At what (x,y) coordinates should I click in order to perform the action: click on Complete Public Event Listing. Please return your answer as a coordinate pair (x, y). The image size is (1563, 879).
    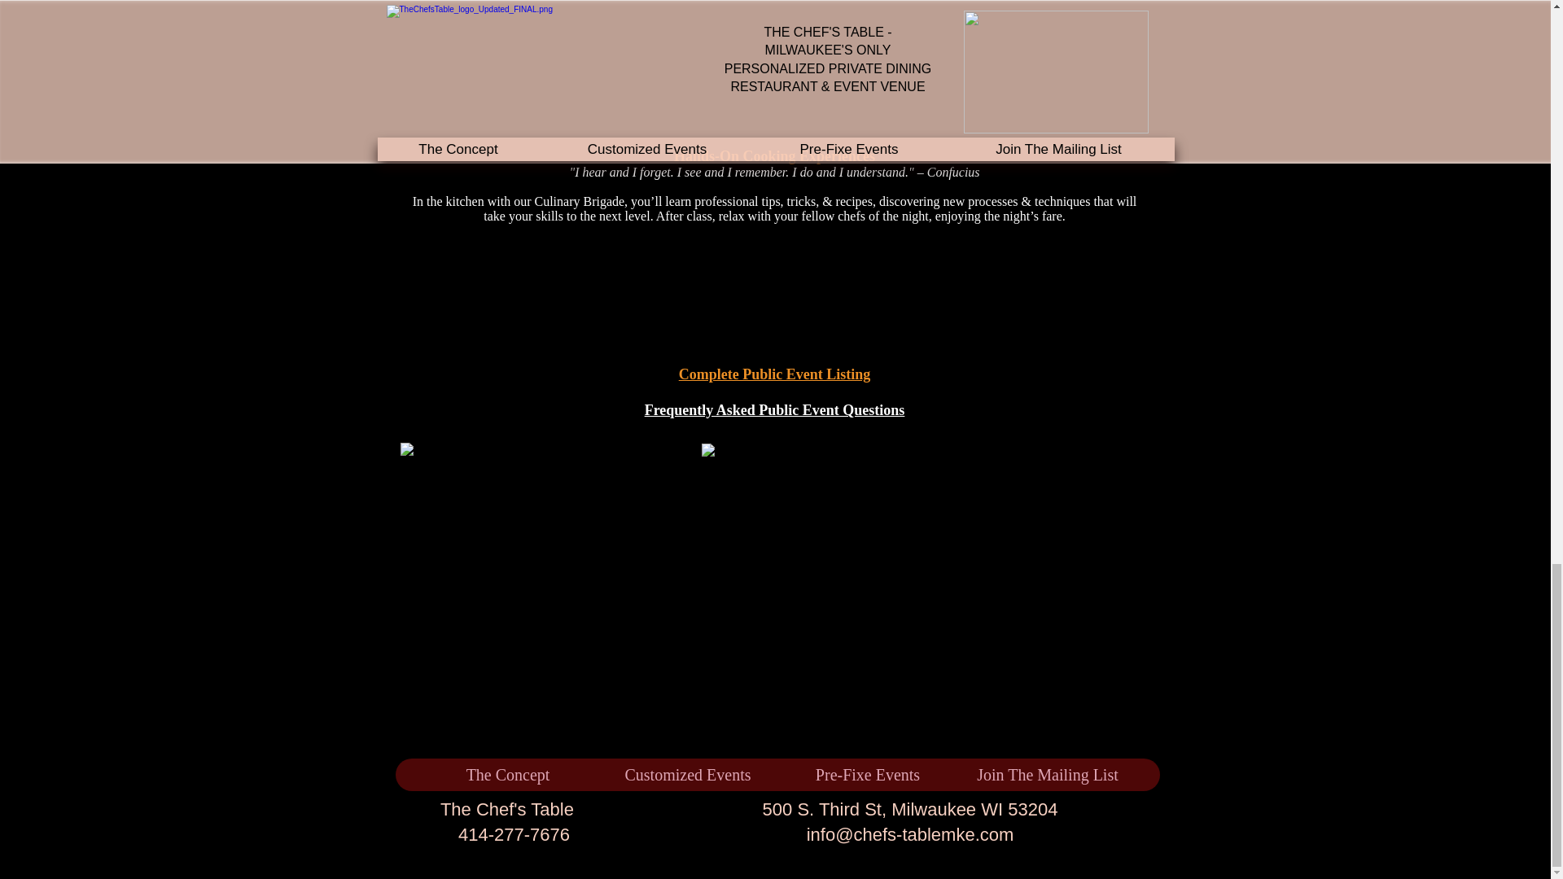
    Looking at the image, I should click on (774, 374).